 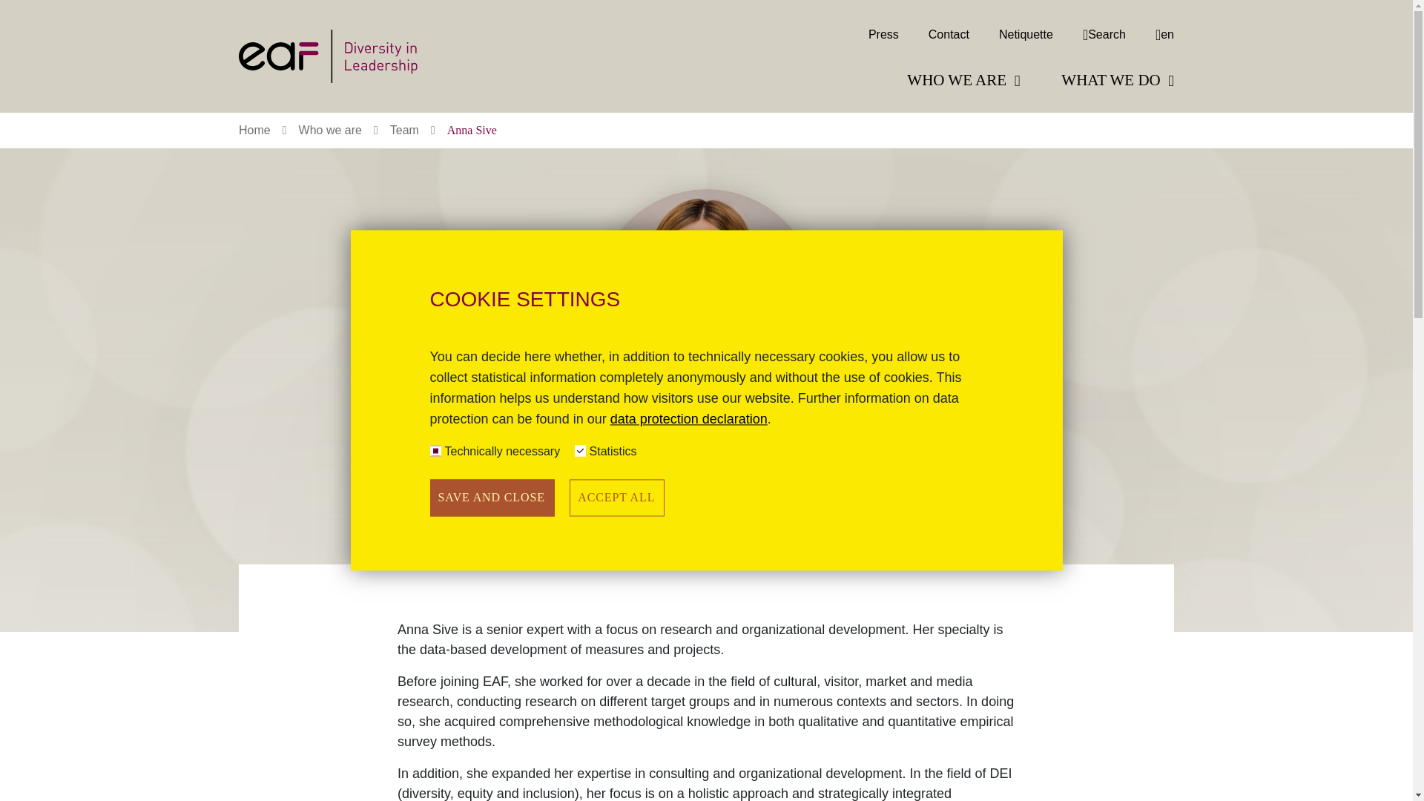 I want to click on Netiquette, so click(x=1026, y=34).